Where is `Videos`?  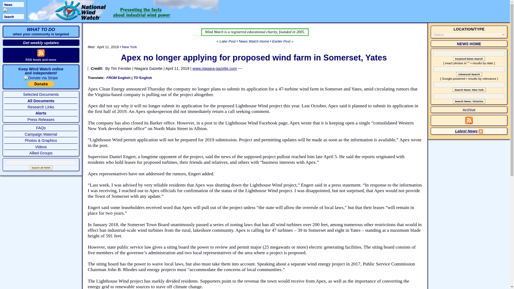
Videos is located at coordinates (41, 147).